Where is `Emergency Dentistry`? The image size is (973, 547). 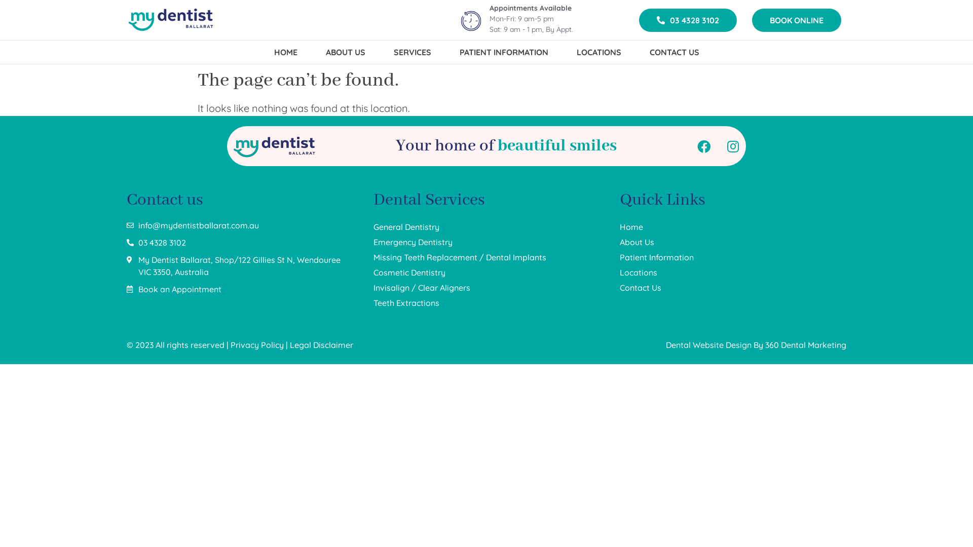
Emergency Dentistry is located at coordinates (486, 242).